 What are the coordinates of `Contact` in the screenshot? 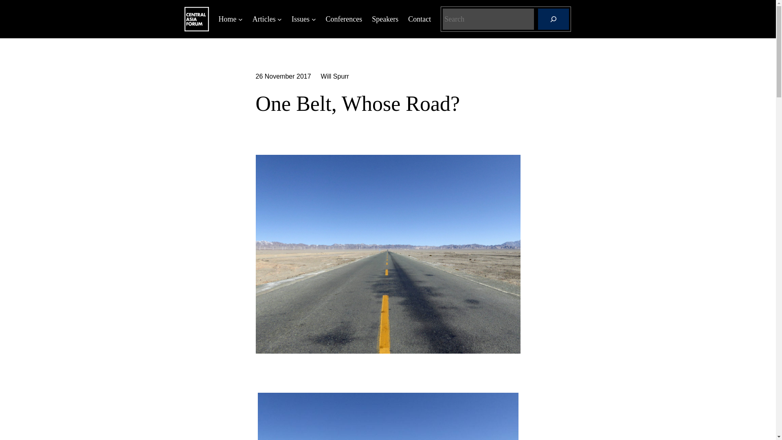 It's located at (420, 19).